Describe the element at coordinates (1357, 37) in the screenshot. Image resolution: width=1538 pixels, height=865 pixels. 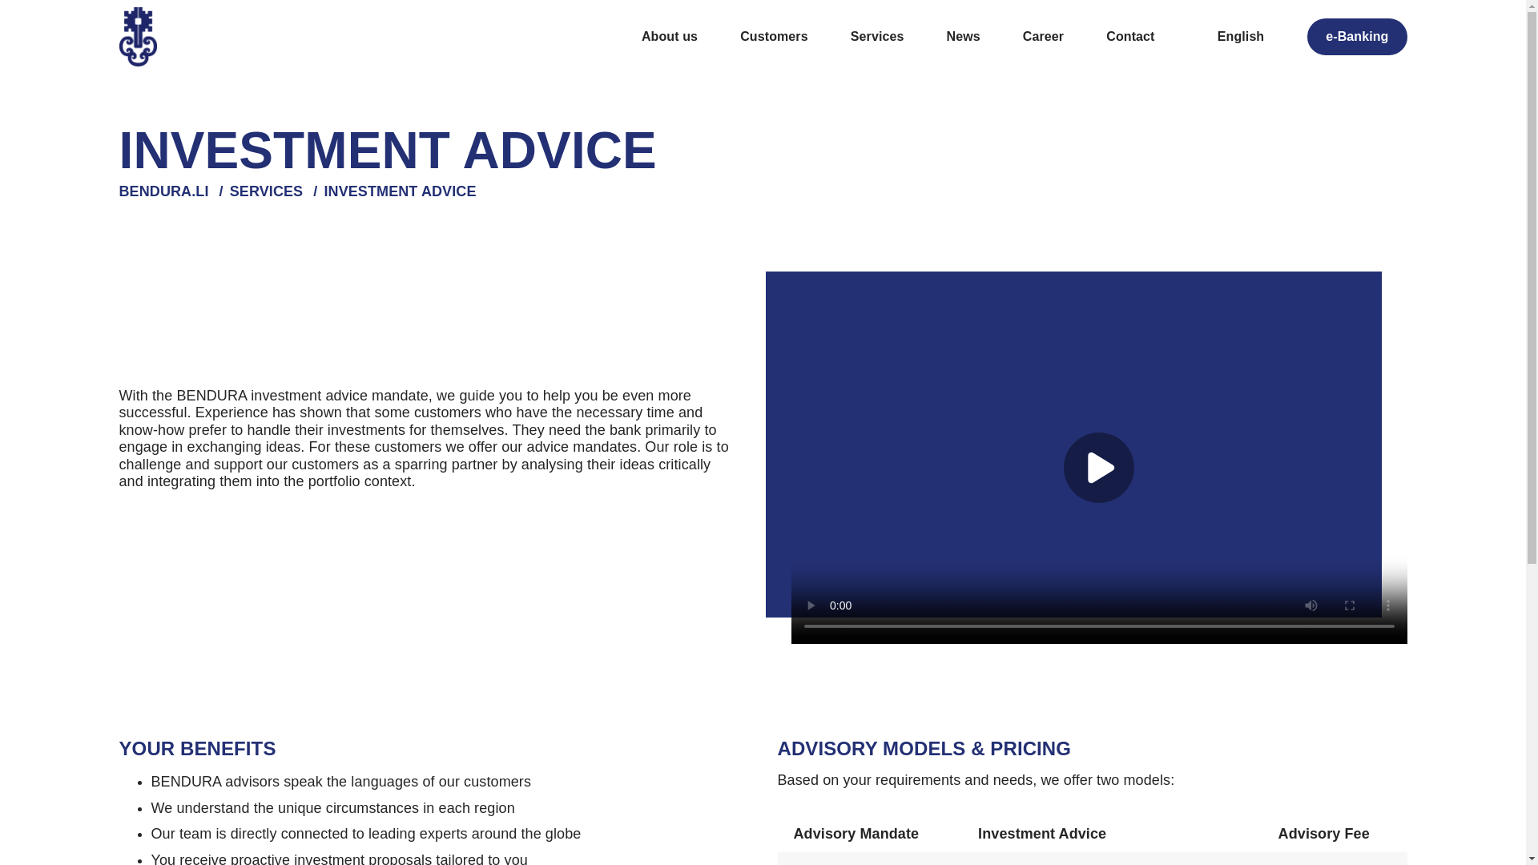
I see `e-Banking` at that location.